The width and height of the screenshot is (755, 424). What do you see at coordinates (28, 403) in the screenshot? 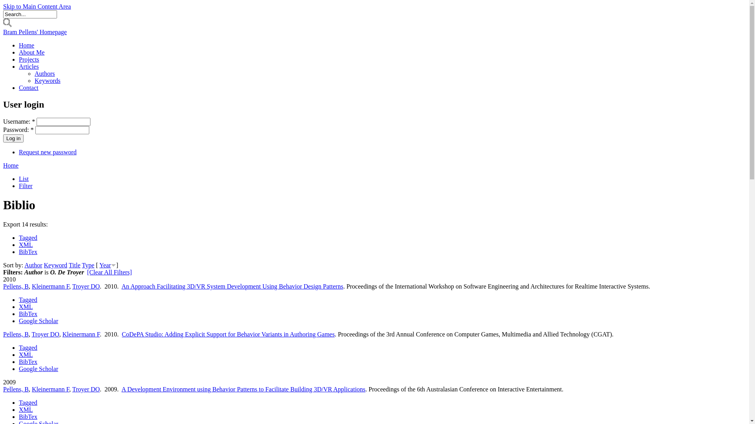
I see `Tagged` at bounding box center [28, 403].